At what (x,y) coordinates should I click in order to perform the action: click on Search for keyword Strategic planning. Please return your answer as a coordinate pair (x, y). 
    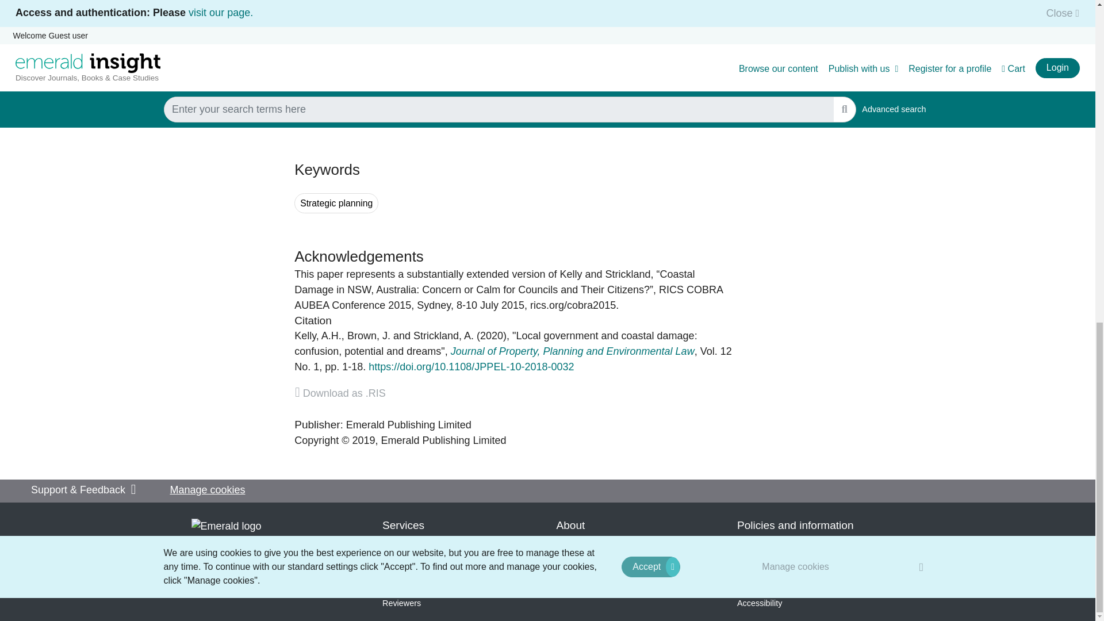
    Looking at the image, I should click on (336, 203).